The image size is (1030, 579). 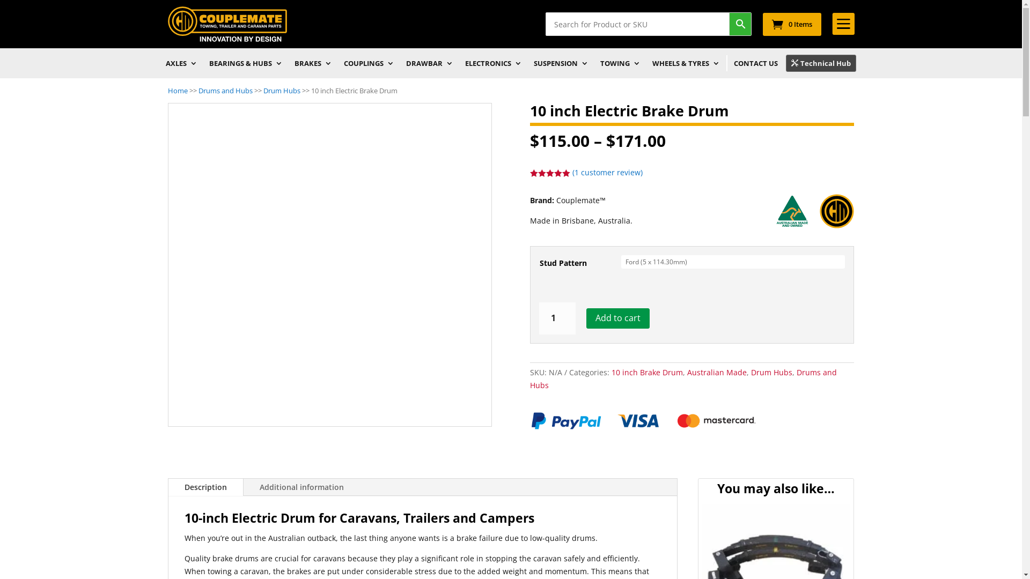 I want to click on COUPLINGS, so click(x=369, y=65).